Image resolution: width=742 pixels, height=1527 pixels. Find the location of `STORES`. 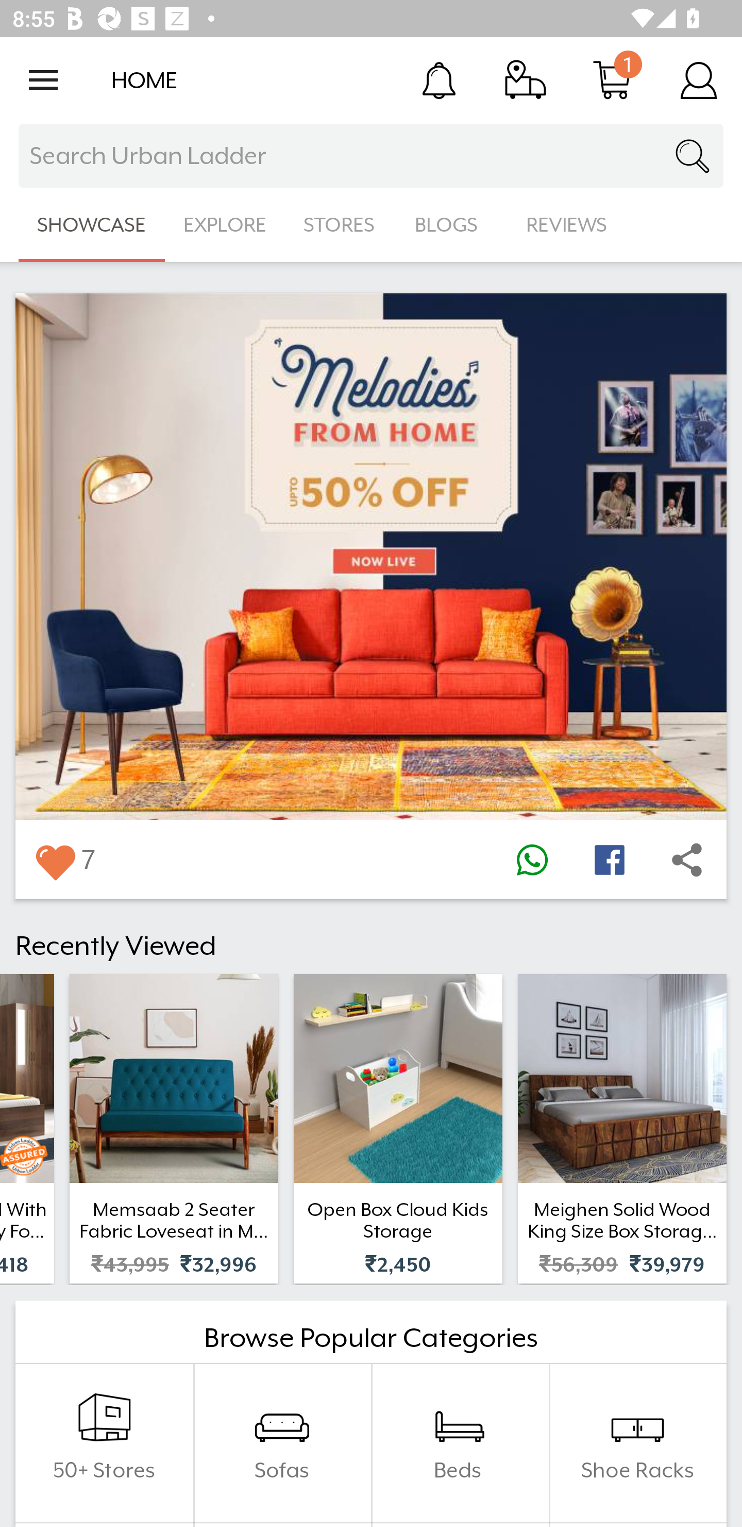

STORES is located at coordinates (340, 225).